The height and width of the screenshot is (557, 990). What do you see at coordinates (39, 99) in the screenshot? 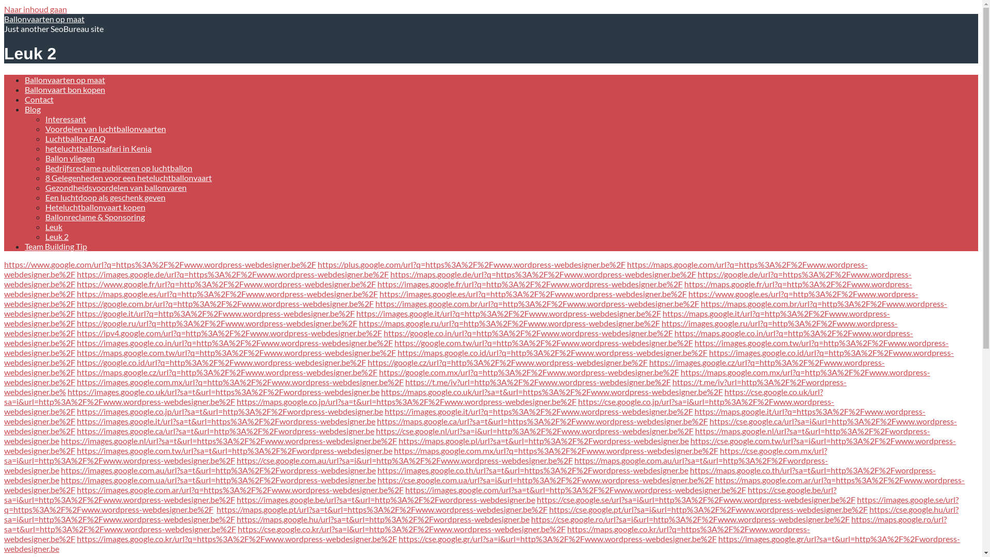
I see `Contact` at bounding box center [39, 99].